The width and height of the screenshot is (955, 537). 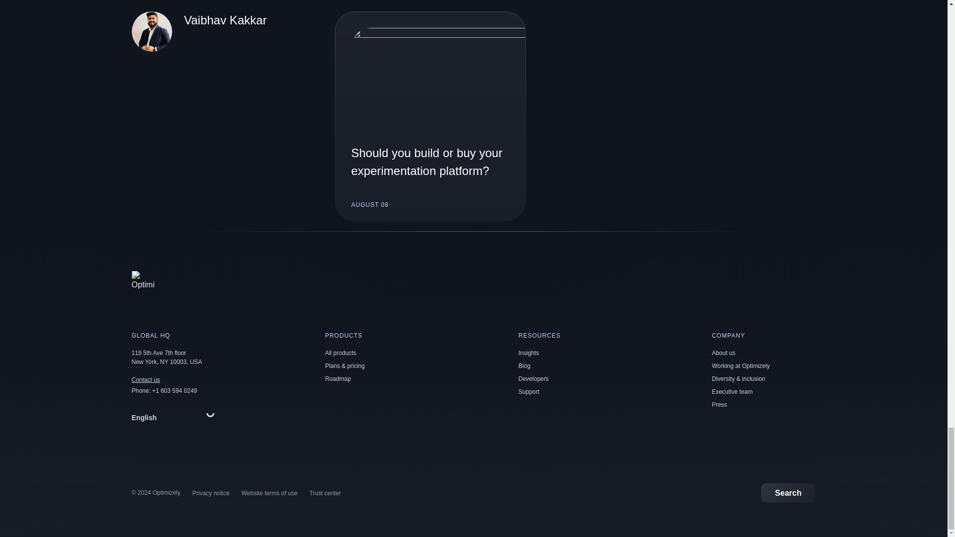 What do you see at coordinates (788, 492) in the screenshot?
I see `Search` at bounding box center [788, 492].